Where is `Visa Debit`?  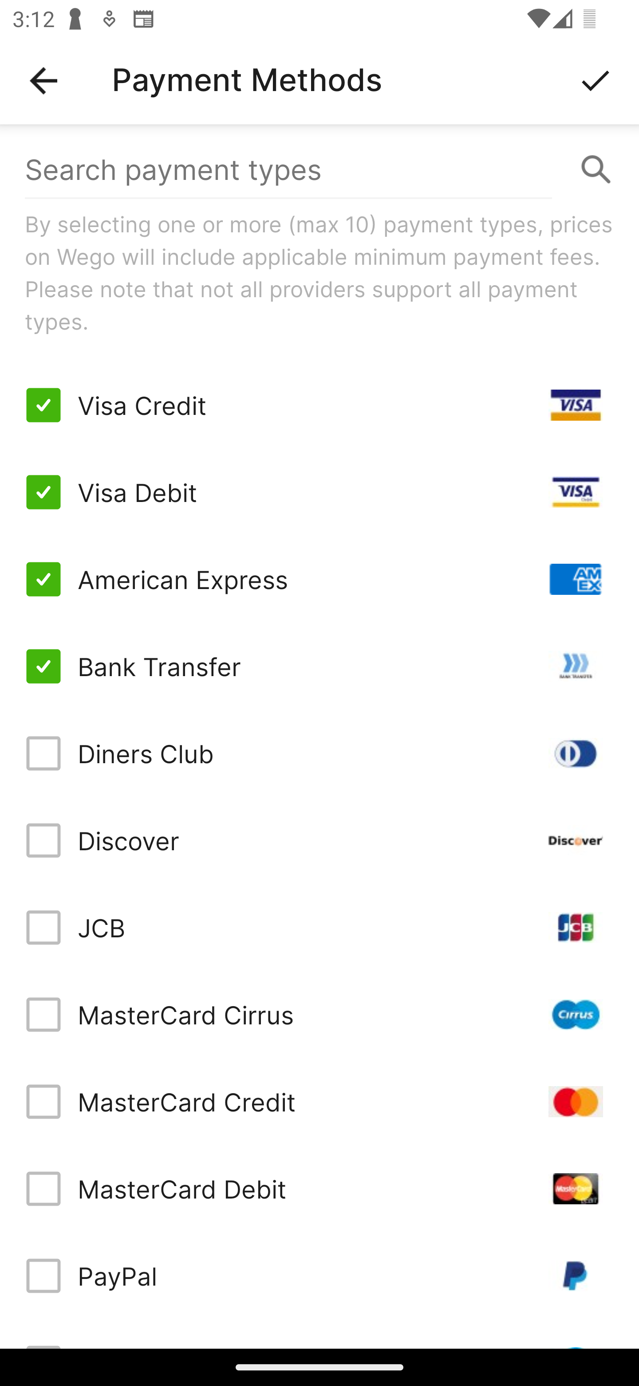
Visa Debit is located at coordinates (319, 492).